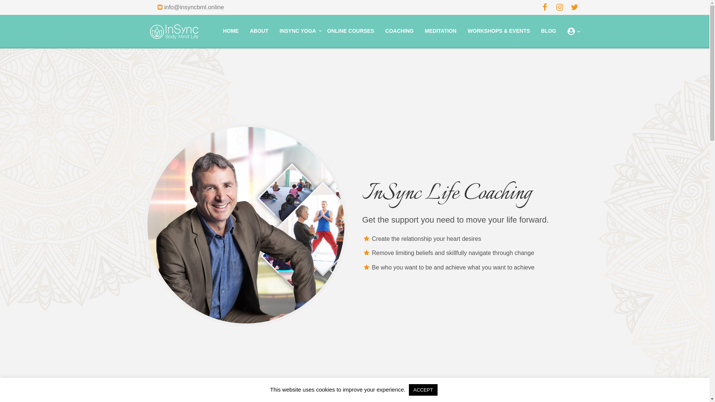  Describe the element at coordinates (351, 31) in the screenshot. I see `ONLINE COURSES` at that location.